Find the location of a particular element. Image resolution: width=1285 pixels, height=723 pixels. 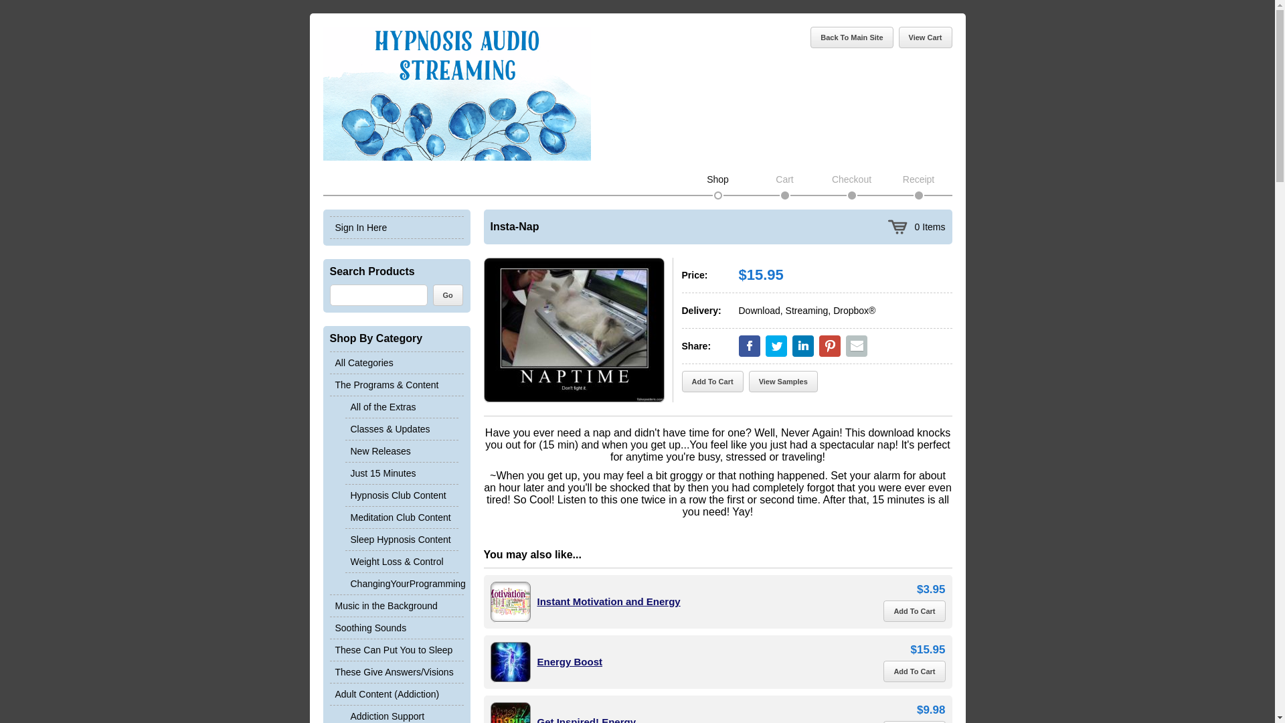

ChangingYourProgramming is located at coordinates (402, 583).